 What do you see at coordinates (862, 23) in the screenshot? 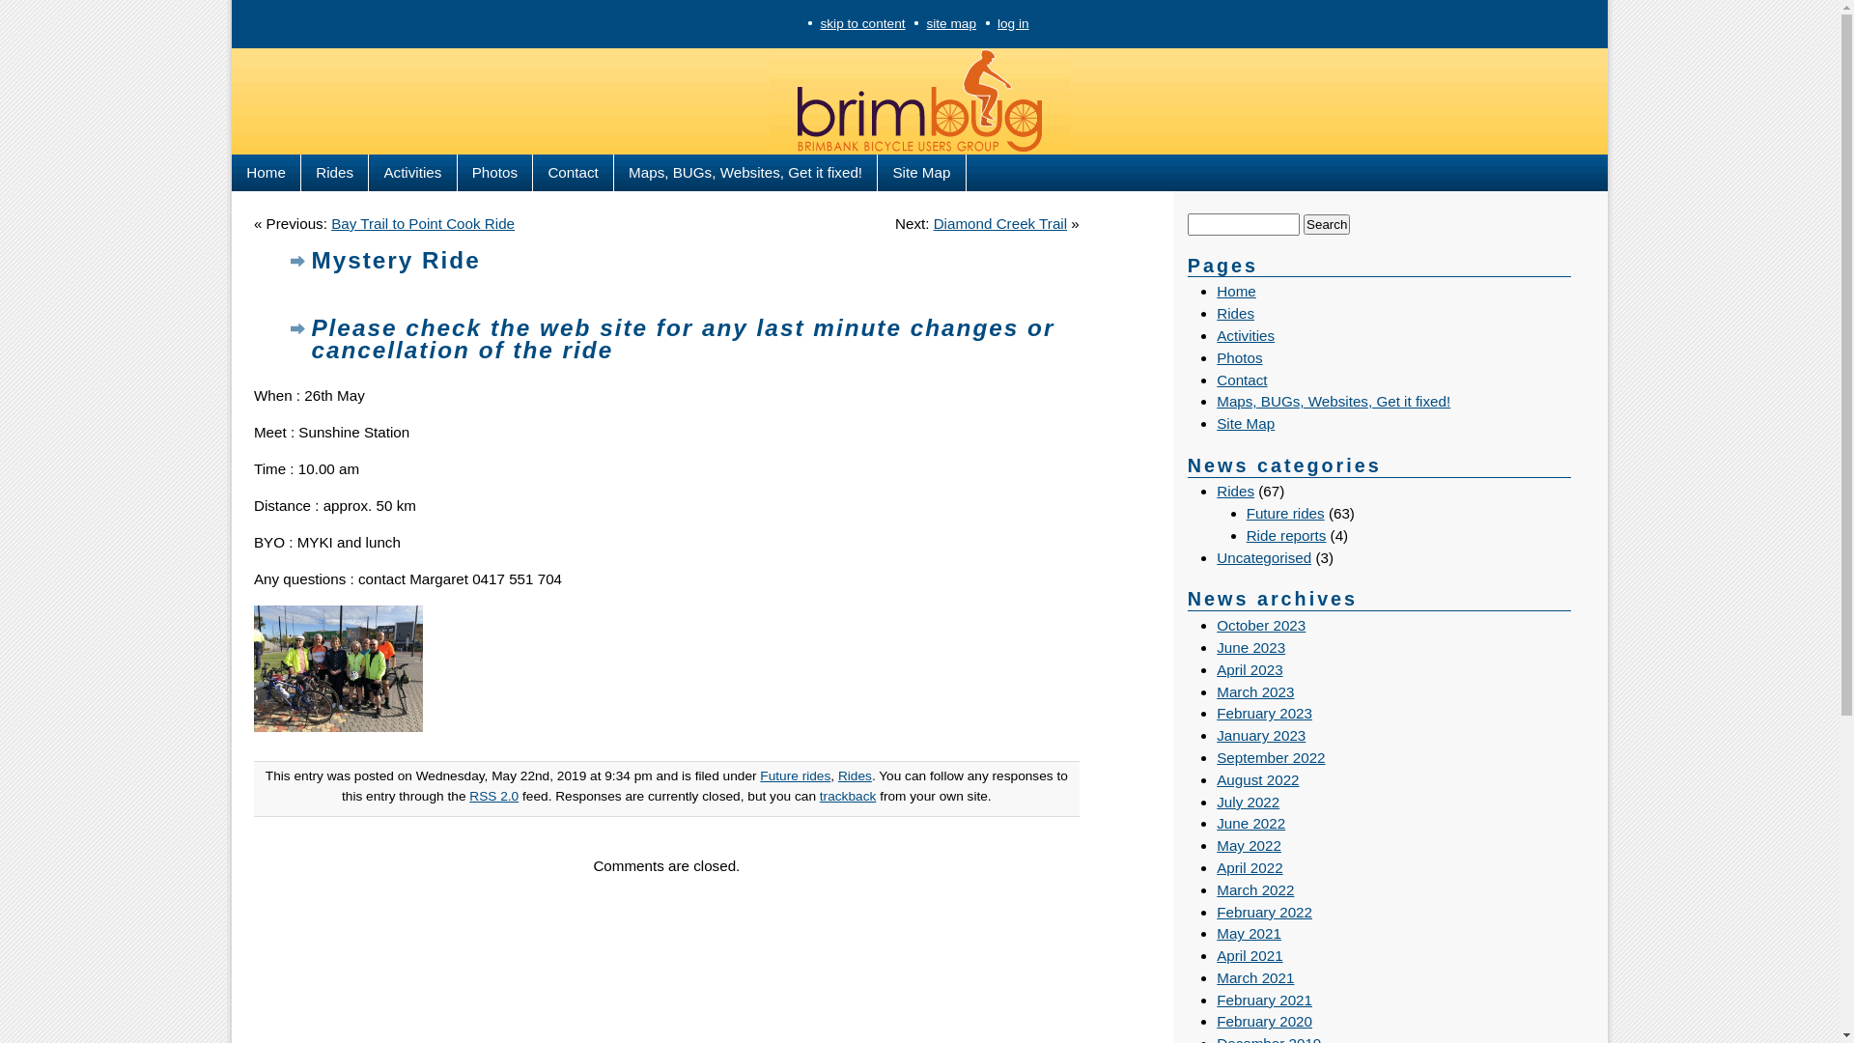
I see `skip to content` at bounding box center [862, 23].